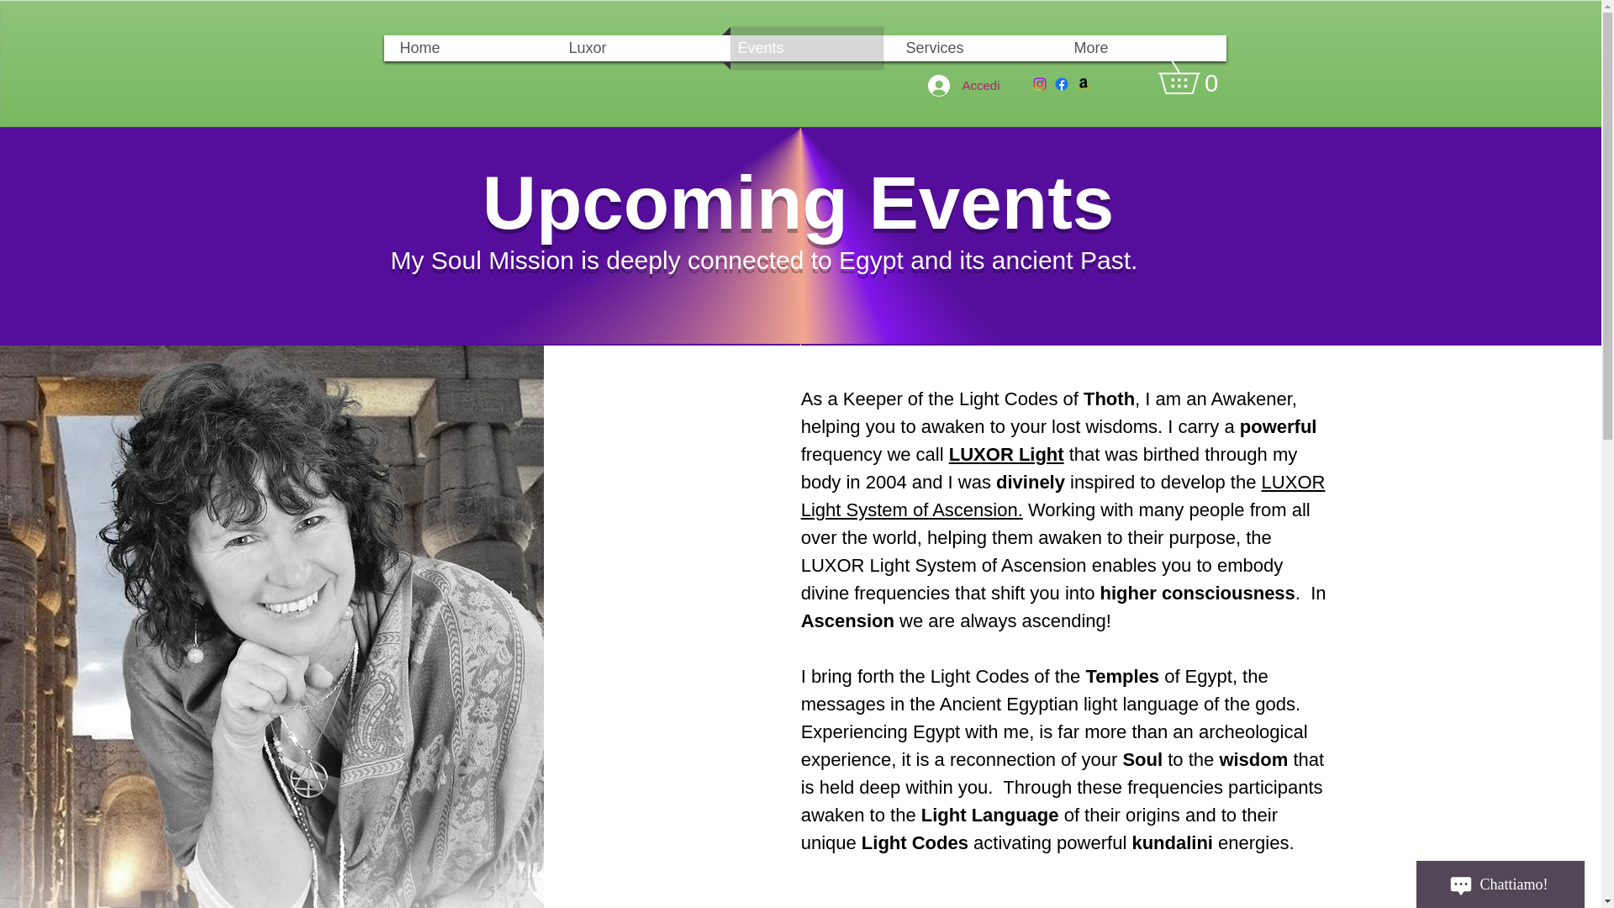  Describe the element at coordinates (973, 49) in the screenshot. I see `Services` at that location.